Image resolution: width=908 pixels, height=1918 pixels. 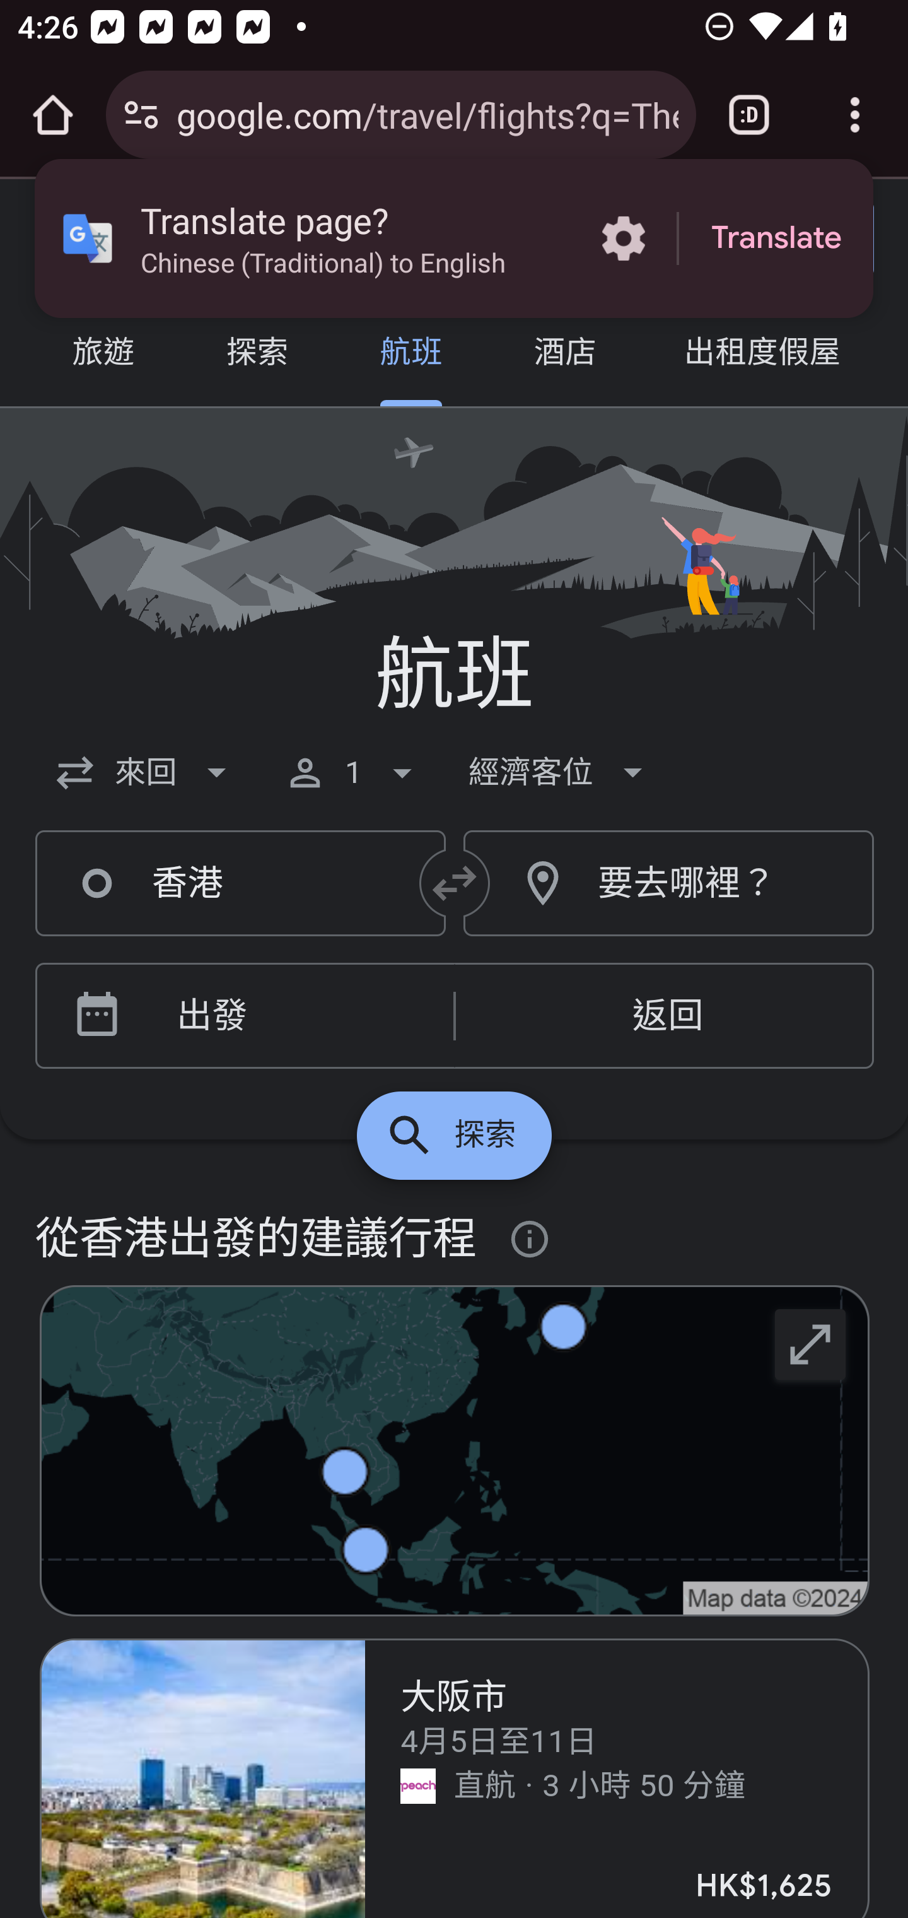 I want to click on Connection is secure, so click(x=141, y=115).